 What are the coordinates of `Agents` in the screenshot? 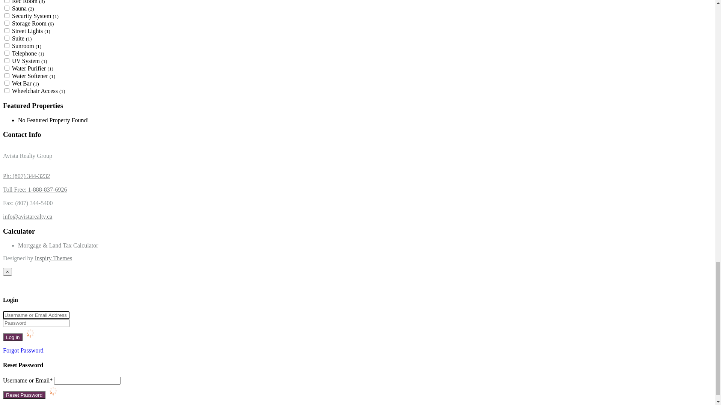 It's located at (26, 302).